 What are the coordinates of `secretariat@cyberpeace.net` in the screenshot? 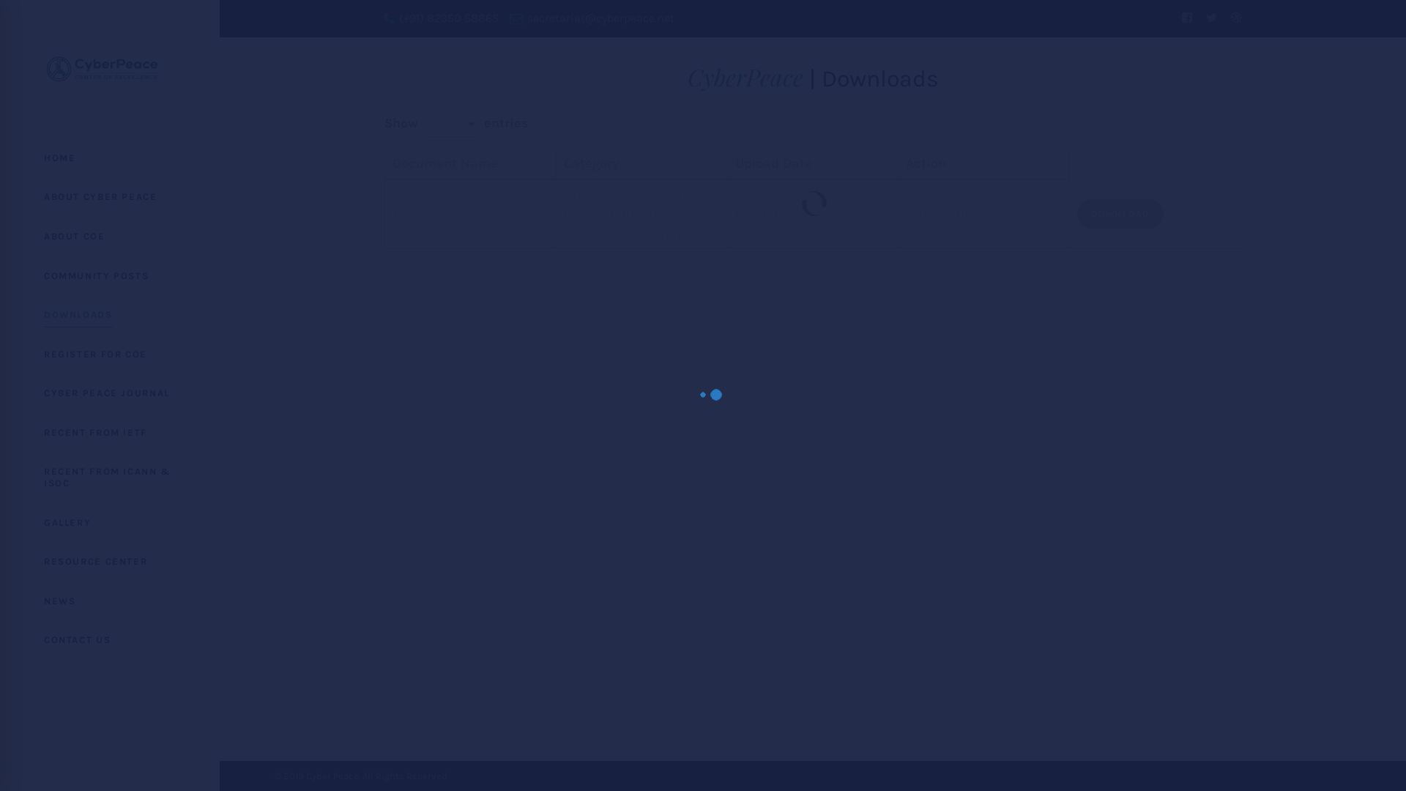 It's located at (592, 19).